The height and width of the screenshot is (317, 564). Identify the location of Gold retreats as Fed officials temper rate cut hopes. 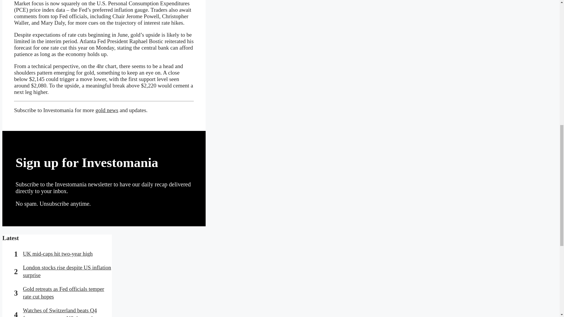
(63, 293).